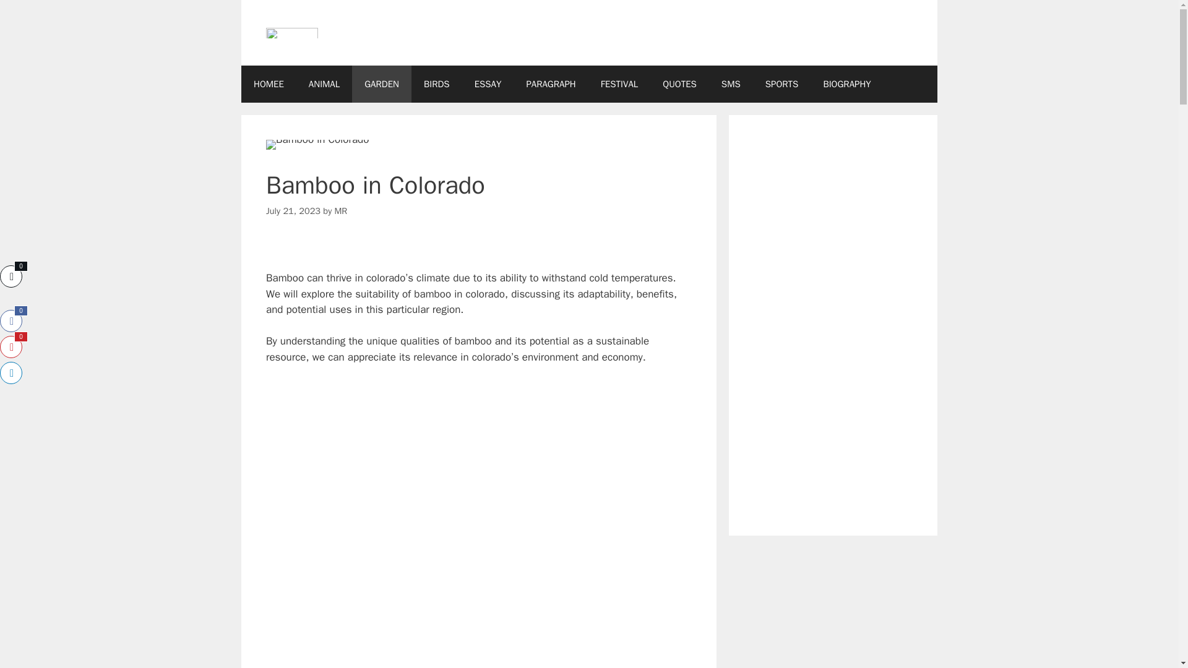 Image resolution: width=1188 pixels, height=668 pixels. Describe the element at coordinates (324, 84) in the screenshot. I see `ANIMAL` at that location.